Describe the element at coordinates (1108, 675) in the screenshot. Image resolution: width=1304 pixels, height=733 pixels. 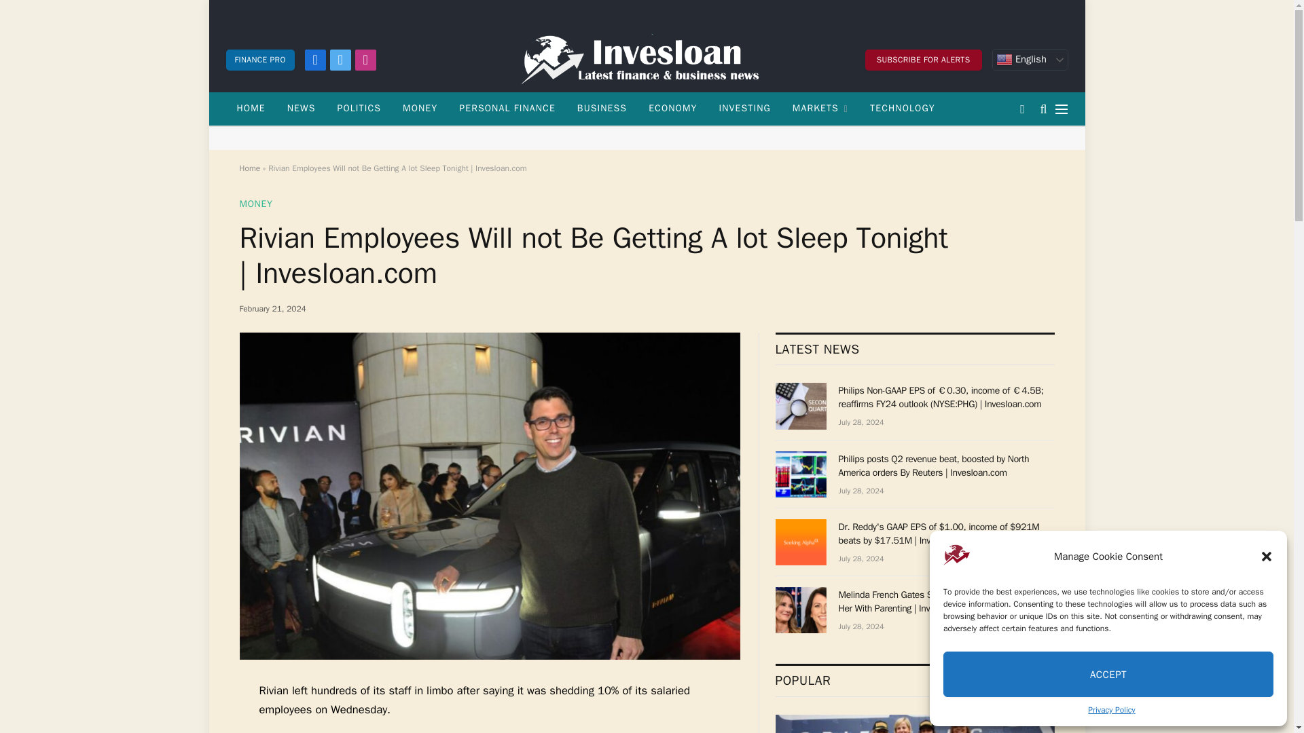
I see `ACCEPT` at that location.